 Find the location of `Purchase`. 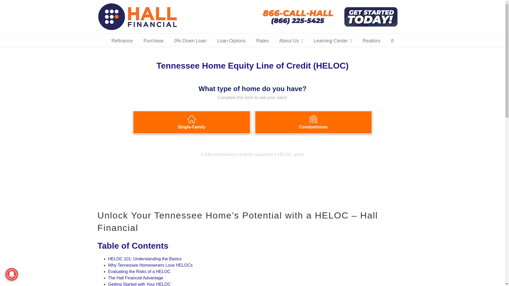

Purchase is located at coordinates (153, 40).